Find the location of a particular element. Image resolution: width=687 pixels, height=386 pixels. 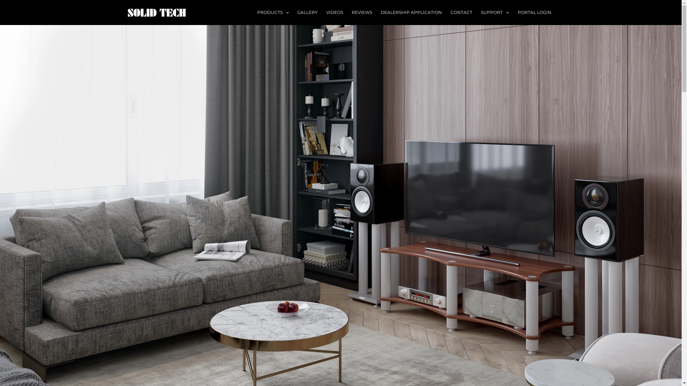

SUPPORT is located at coordinates (495, 13).